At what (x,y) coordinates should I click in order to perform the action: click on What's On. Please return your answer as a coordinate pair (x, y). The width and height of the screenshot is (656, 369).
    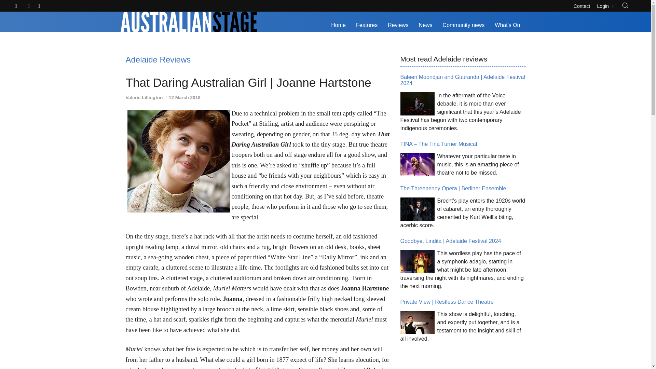
    Looking at the image, I should click on (507, 25).